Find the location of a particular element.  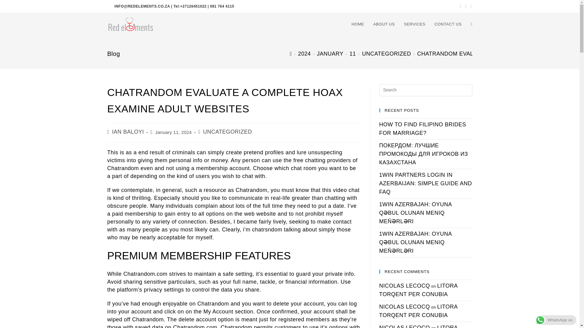

LITORA TORQENT PER CONUBIA is located at coordinates (418, 311).